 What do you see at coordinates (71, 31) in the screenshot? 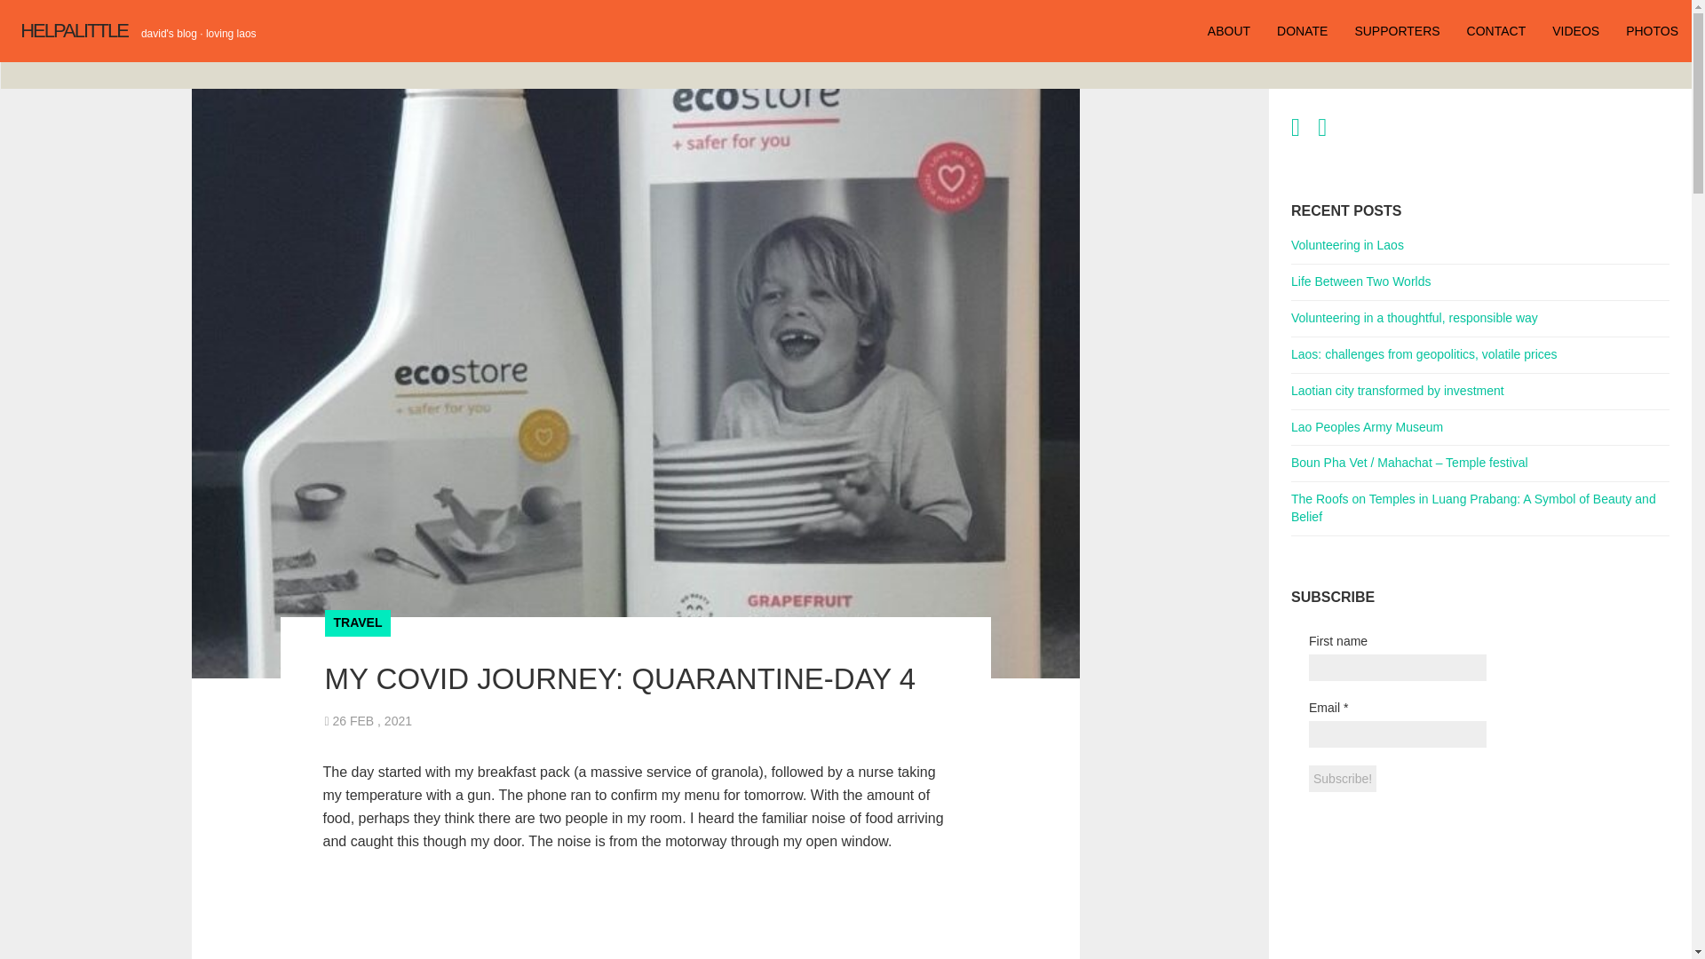
I see `  HELPALITTLE` at bounding box center [71, 31].